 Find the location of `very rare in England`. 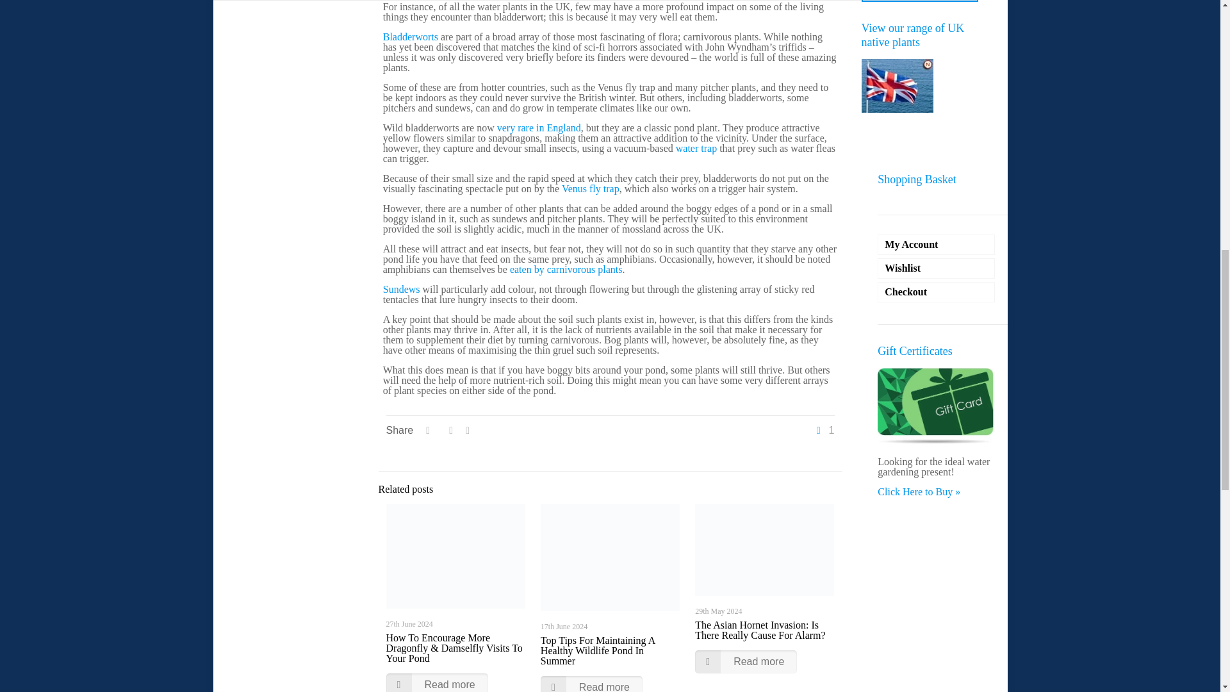

very rare in England is located at coordinates (538, 128).